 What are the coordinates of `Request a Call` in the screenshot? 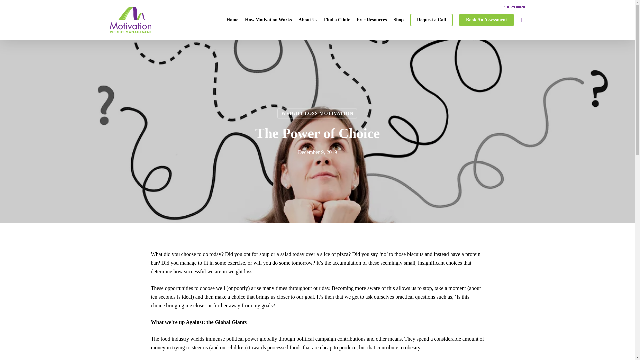 It's located at (431, 20).